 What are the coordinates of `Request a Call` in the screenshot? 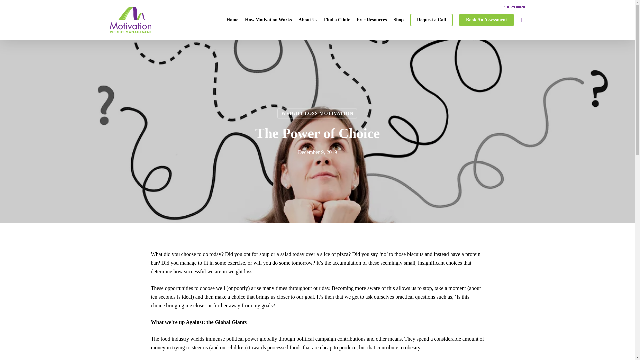 It's located at (431, 20).